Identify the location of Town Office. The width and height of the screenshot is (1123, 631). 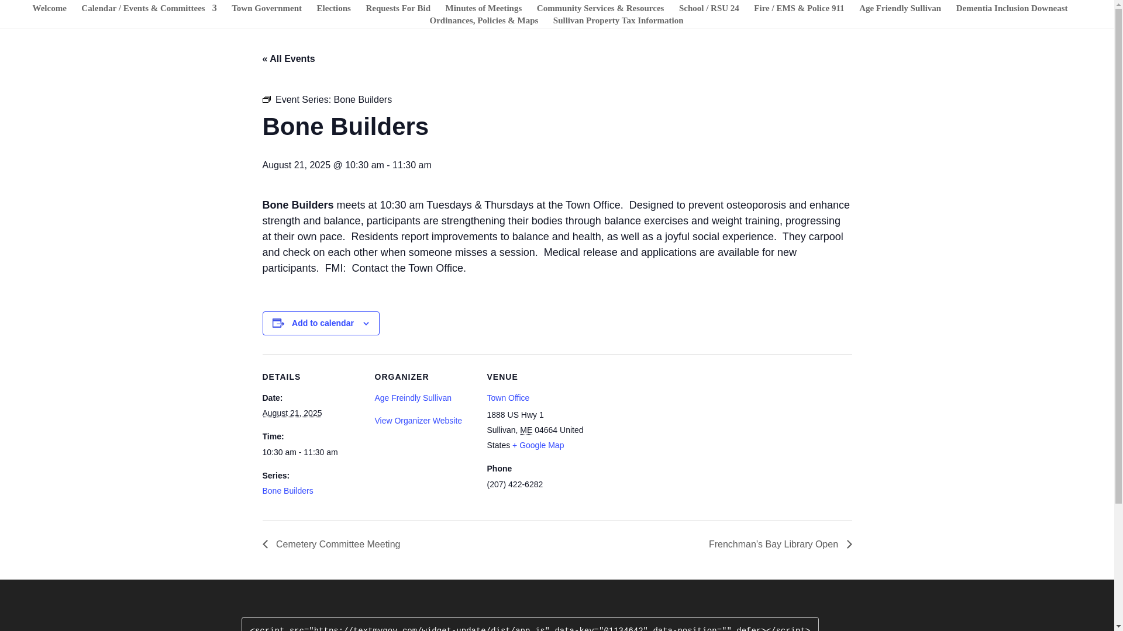
(508, 397).